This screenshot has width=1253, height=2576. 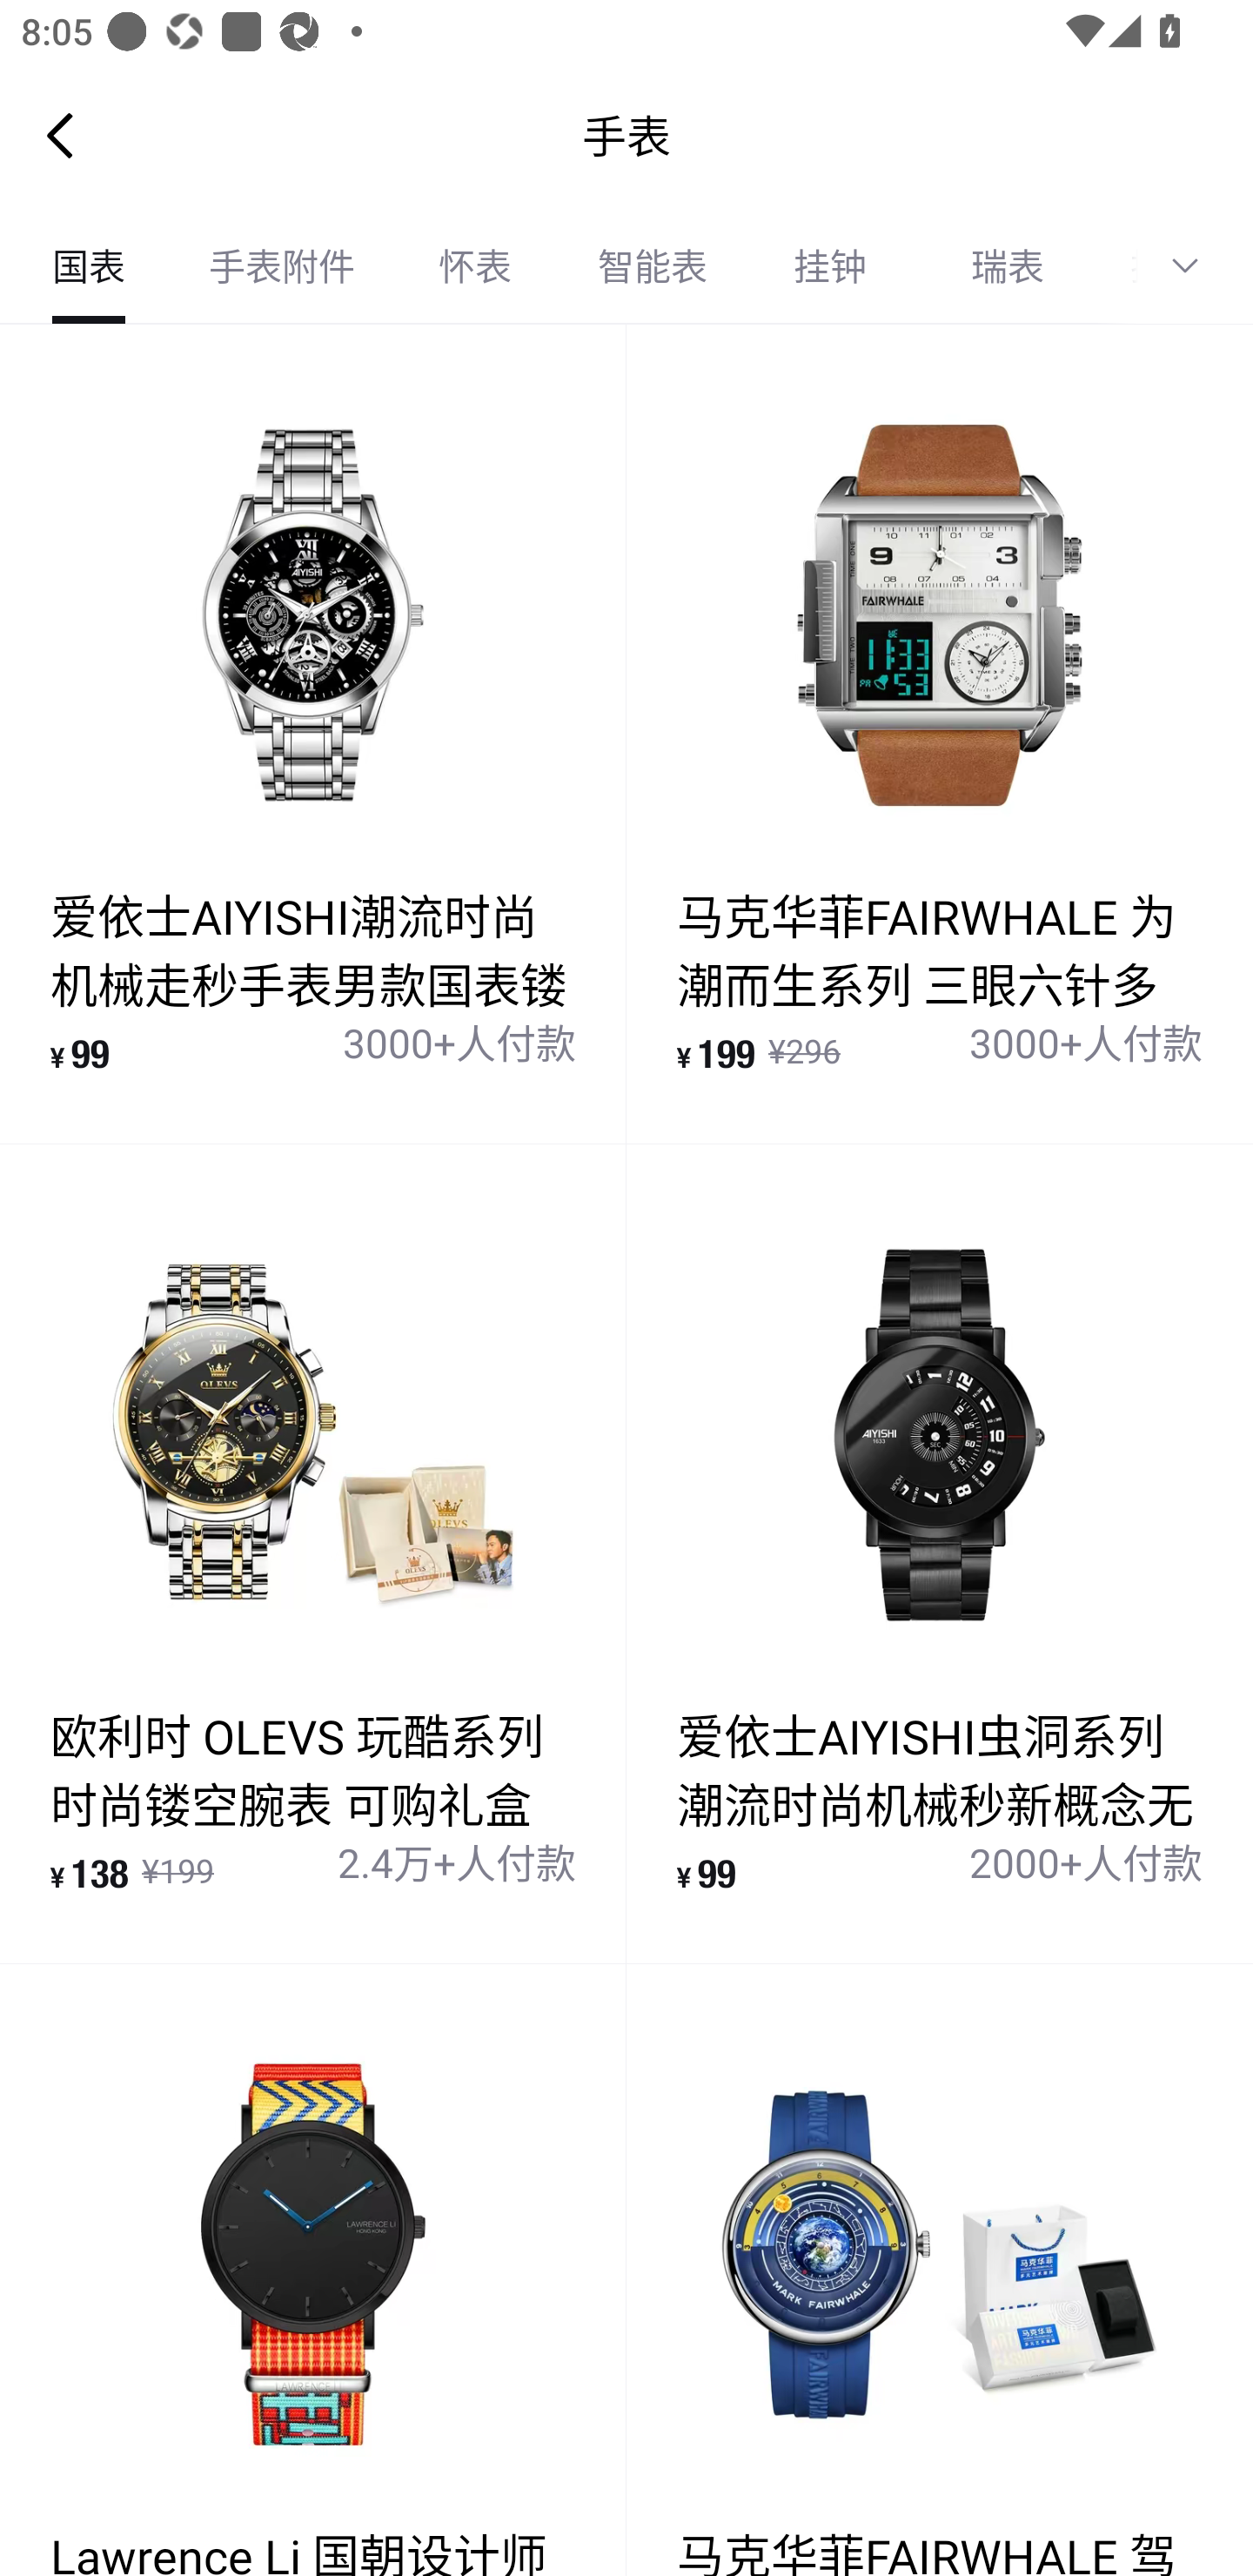 What do you see at coordinates (60, 135) in the screenshot?
I see `Navigate up` at bounding box center [60, 135].